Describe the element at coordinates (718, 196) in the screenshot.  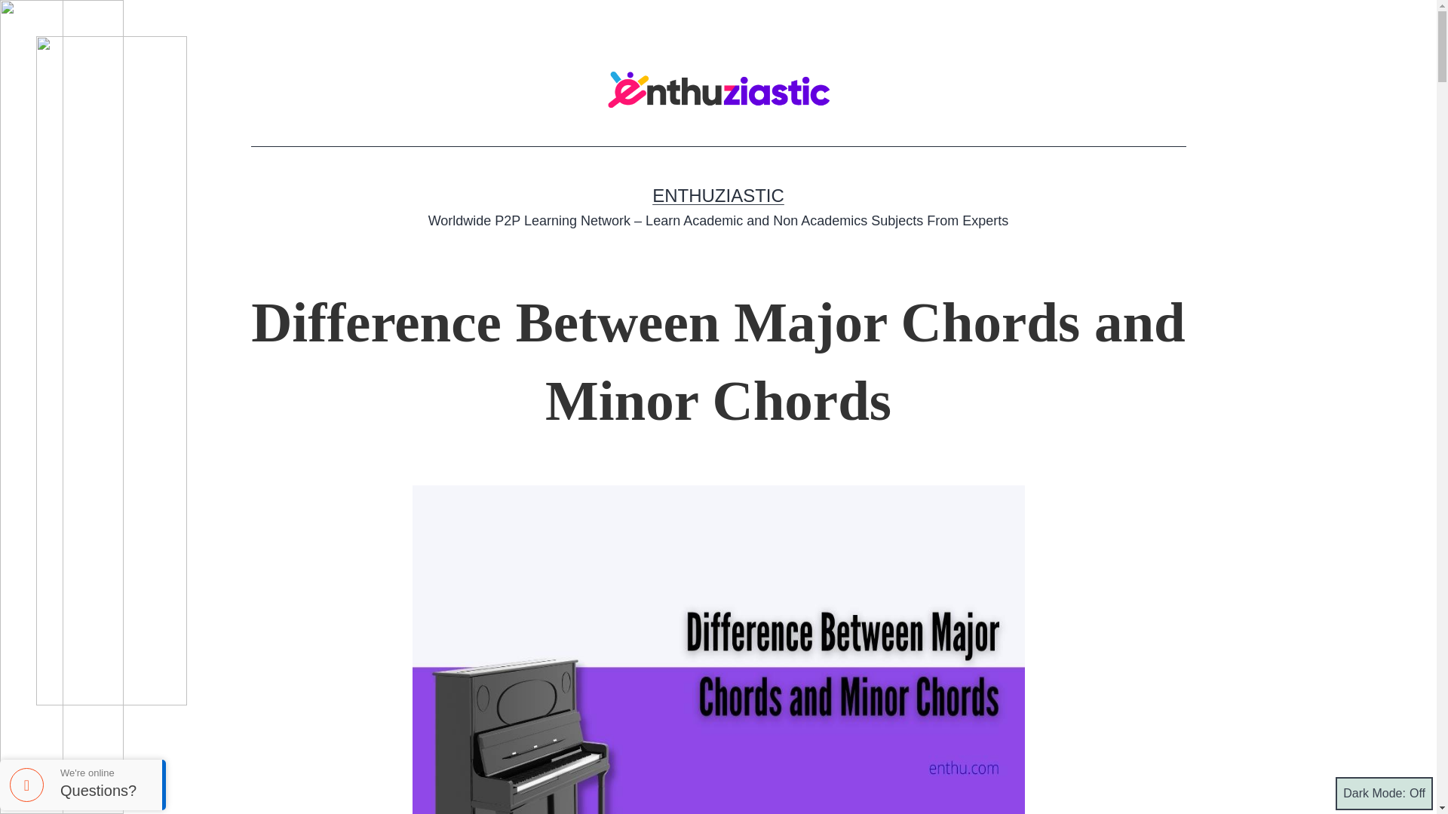
I see `ENTHUZIASTIC` at that location.